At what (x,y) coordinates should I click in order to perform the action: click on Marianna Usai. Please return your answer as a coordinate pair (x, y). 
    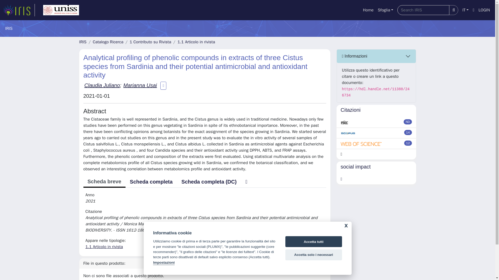
    Looking at the image, I should click on (140, 85).